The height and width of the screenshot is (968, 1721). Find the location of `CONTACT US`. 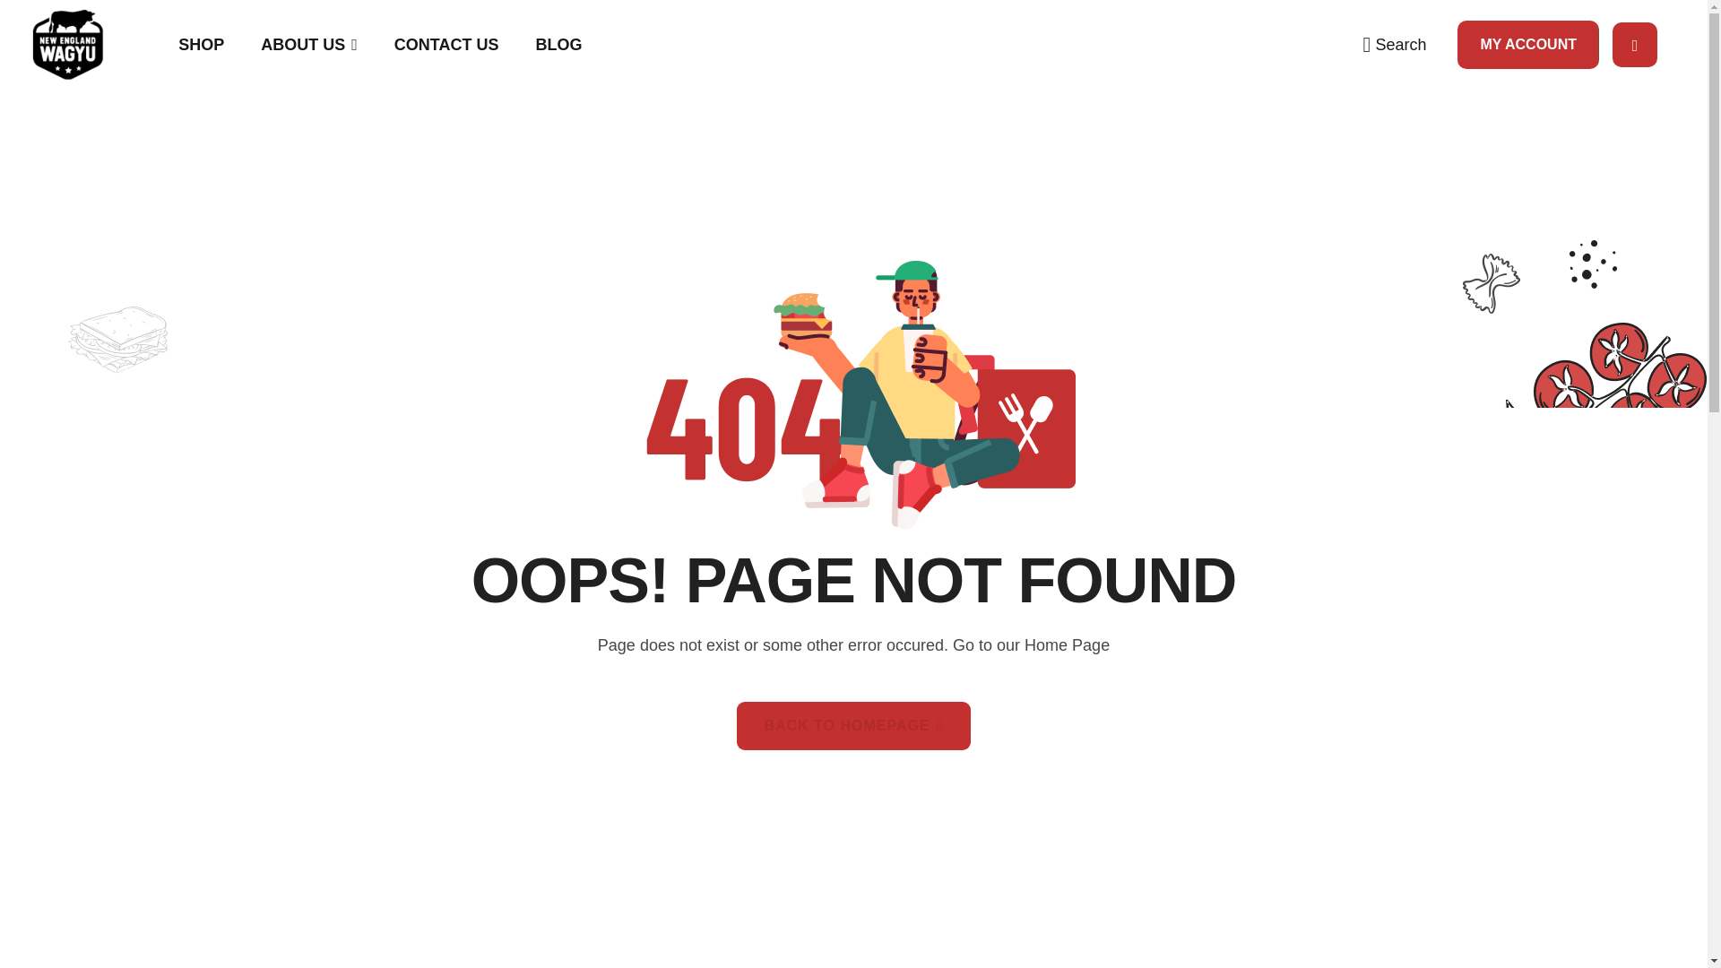

CONTACT US is located at coordinates (446, 45).